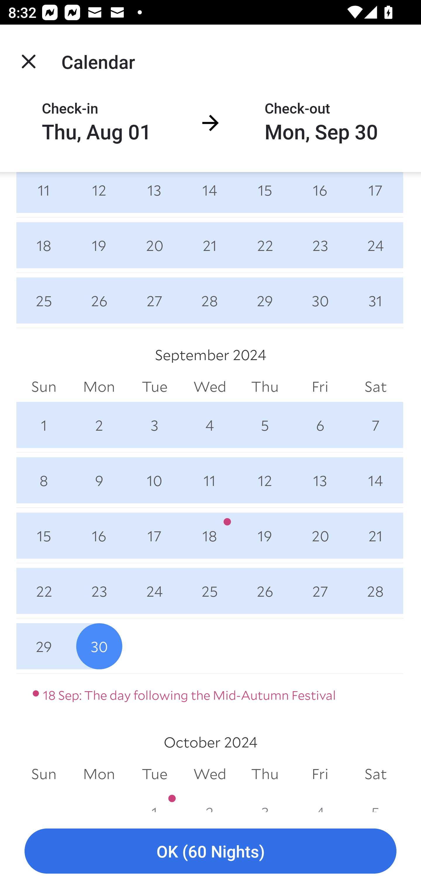 The width and height of the screenshot is (421, 890). Describe the element at coordinates (210, 425) in the screenshot. I see `4 4 September 2024` at that location.